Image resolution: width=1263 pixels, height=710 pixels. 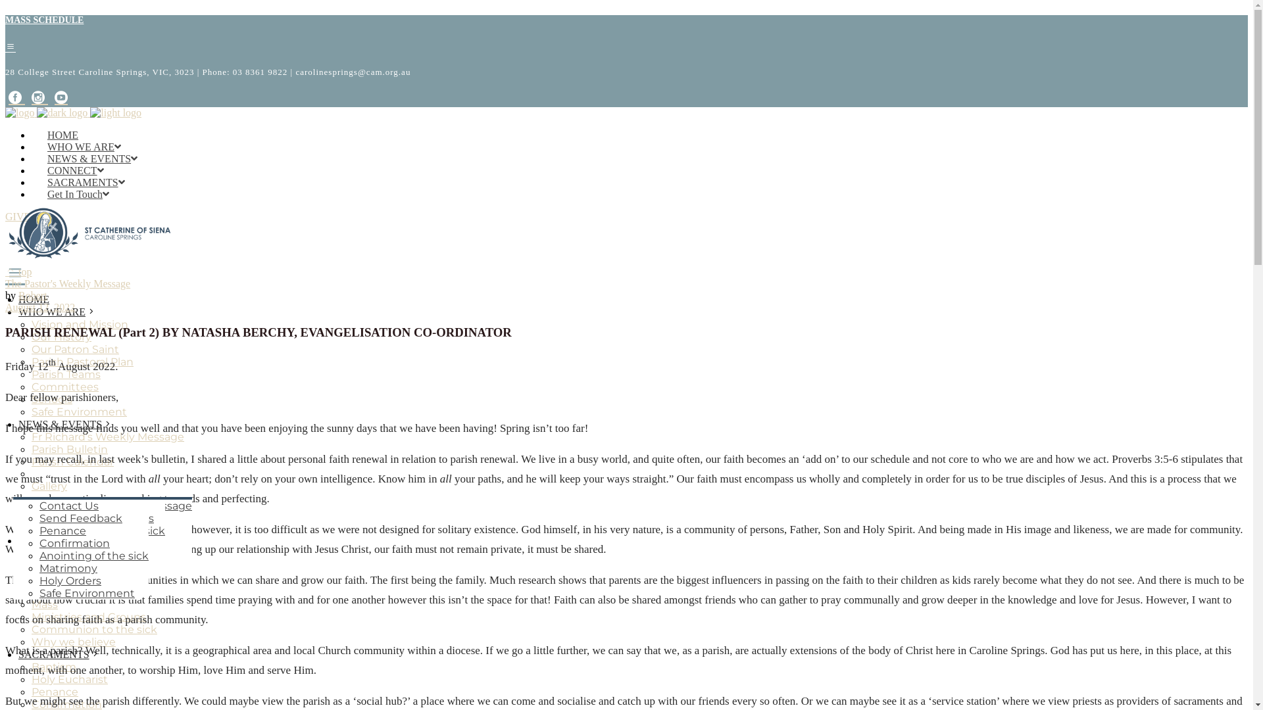 I want to click on Safe Environment, so click(x=79, y=412).